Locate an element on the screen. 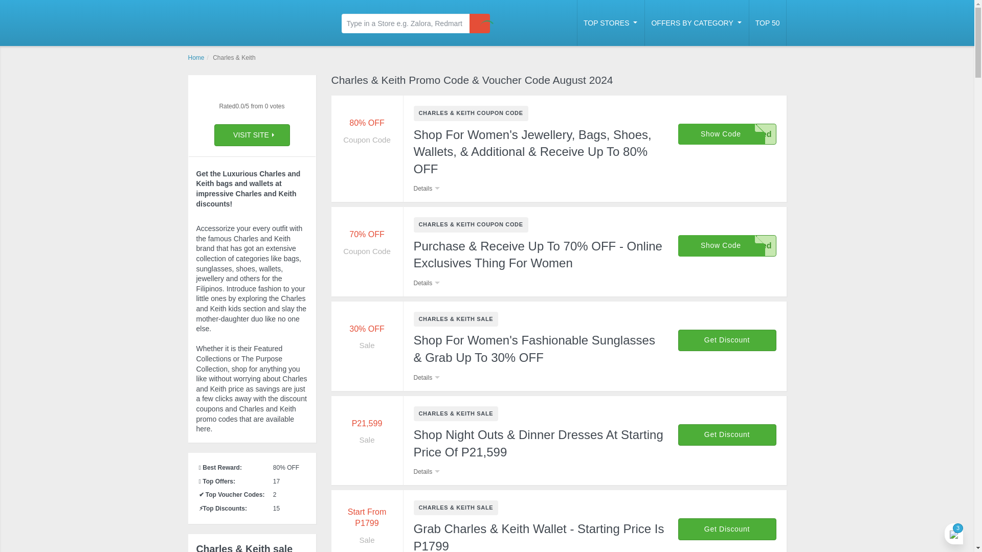 The height and width of the screenshot is (552, 982). Home is located at coordinates (196, 57).